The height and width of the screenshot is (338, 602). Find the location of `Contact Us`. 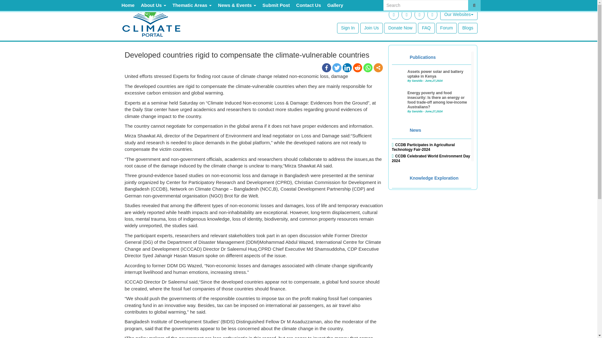

Contact Us is located at coordinates (309, 5).